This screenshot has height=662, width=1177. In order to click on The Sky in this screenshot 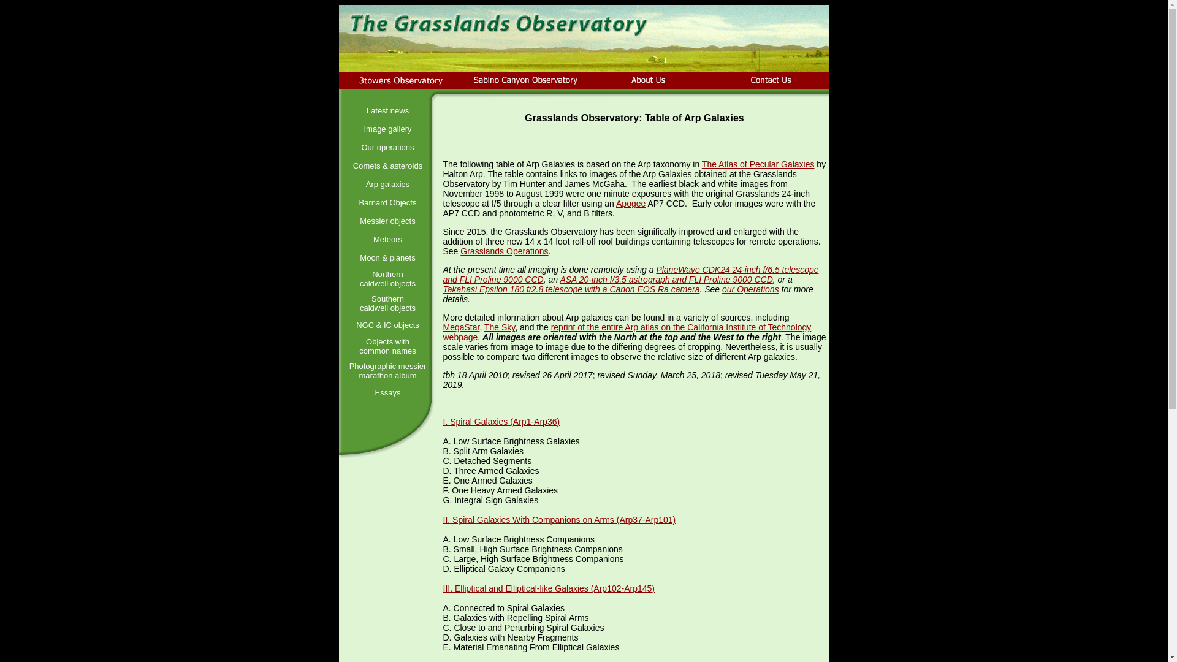, I will do `click(500, 327)`.